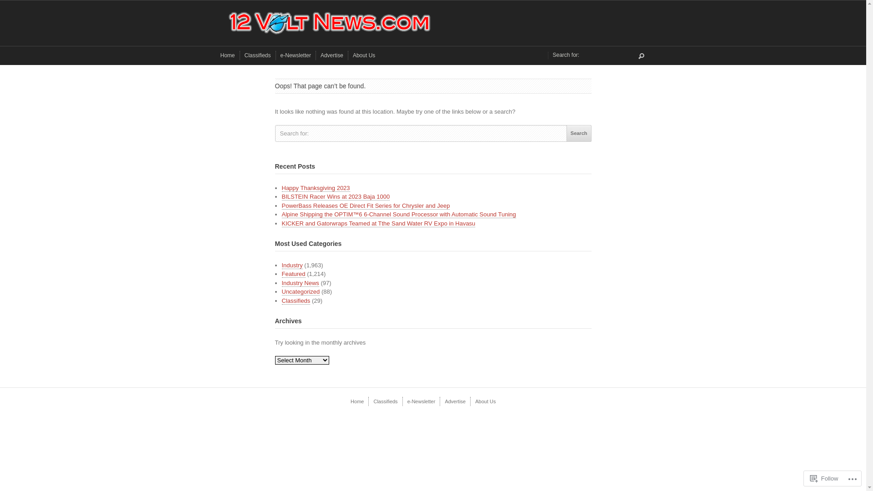  What do you see at coordinates (357, 401) in the screenshot?
I see `Home` at bounding box center [357, 401].